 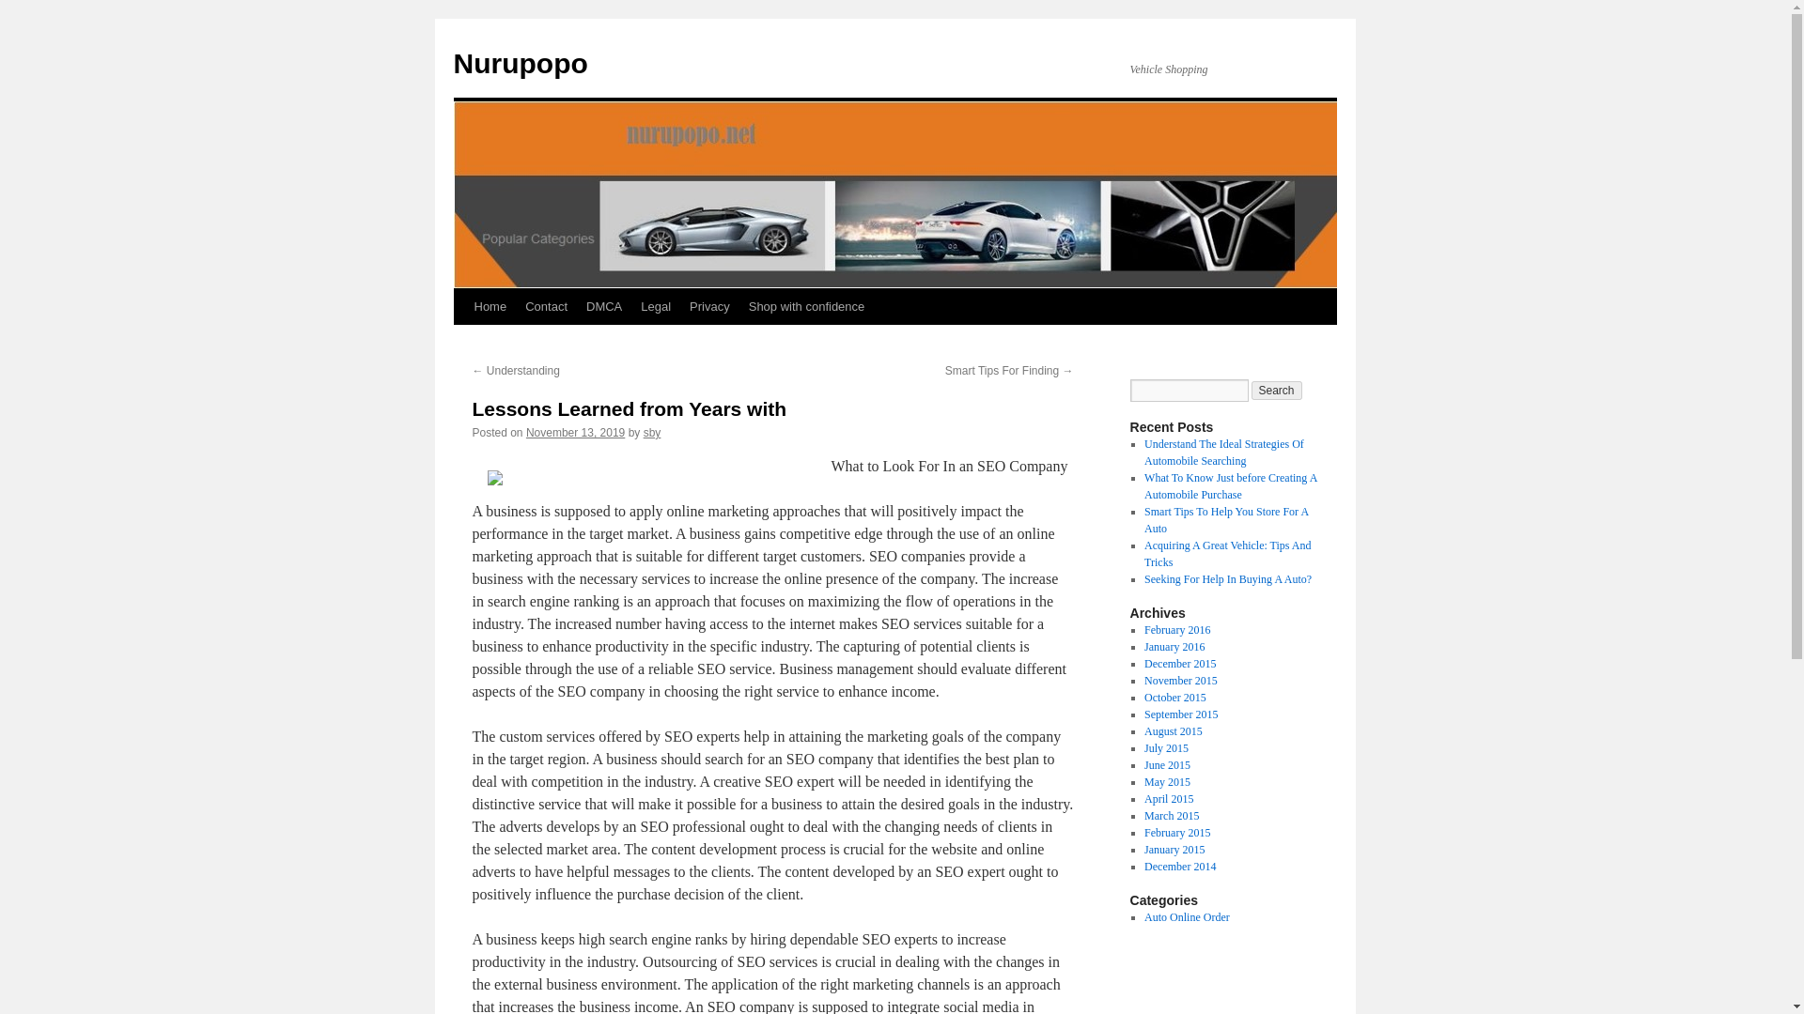 I want to click on January 2016, so click(x=1174, y=646).